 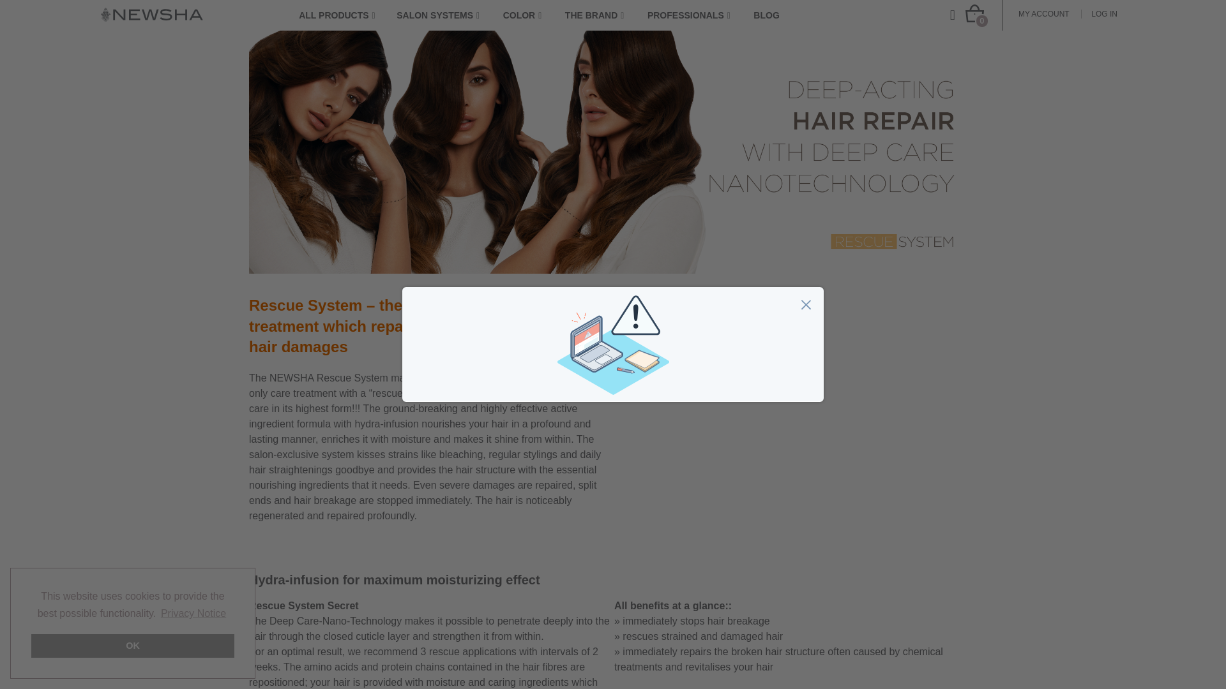 What do you see at coordinates (773, 15) in the screenshot?
I see `BLOG` at bounding box center [773, 15].